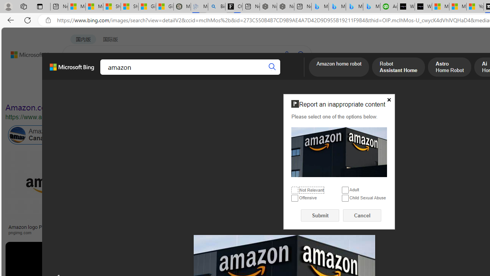 Image resolution: width=490 pixels, height=276 pixels. I want to click on Class: item col, so click(342, 135).